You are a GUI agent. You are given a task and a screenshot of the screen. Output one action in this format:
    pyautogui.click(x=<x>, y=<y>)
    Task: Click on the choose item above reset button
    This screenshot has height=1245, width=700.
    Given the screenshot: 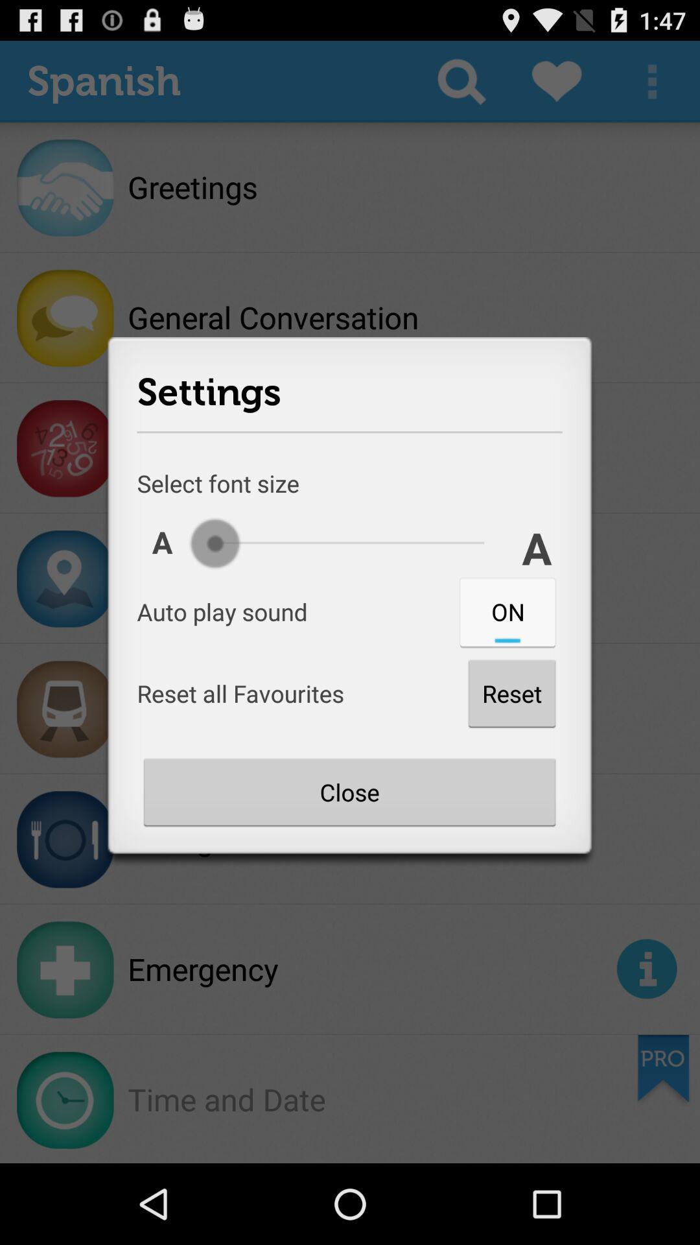 What is the action you would take?
    pyautogui.click(x=507, y=611)
    